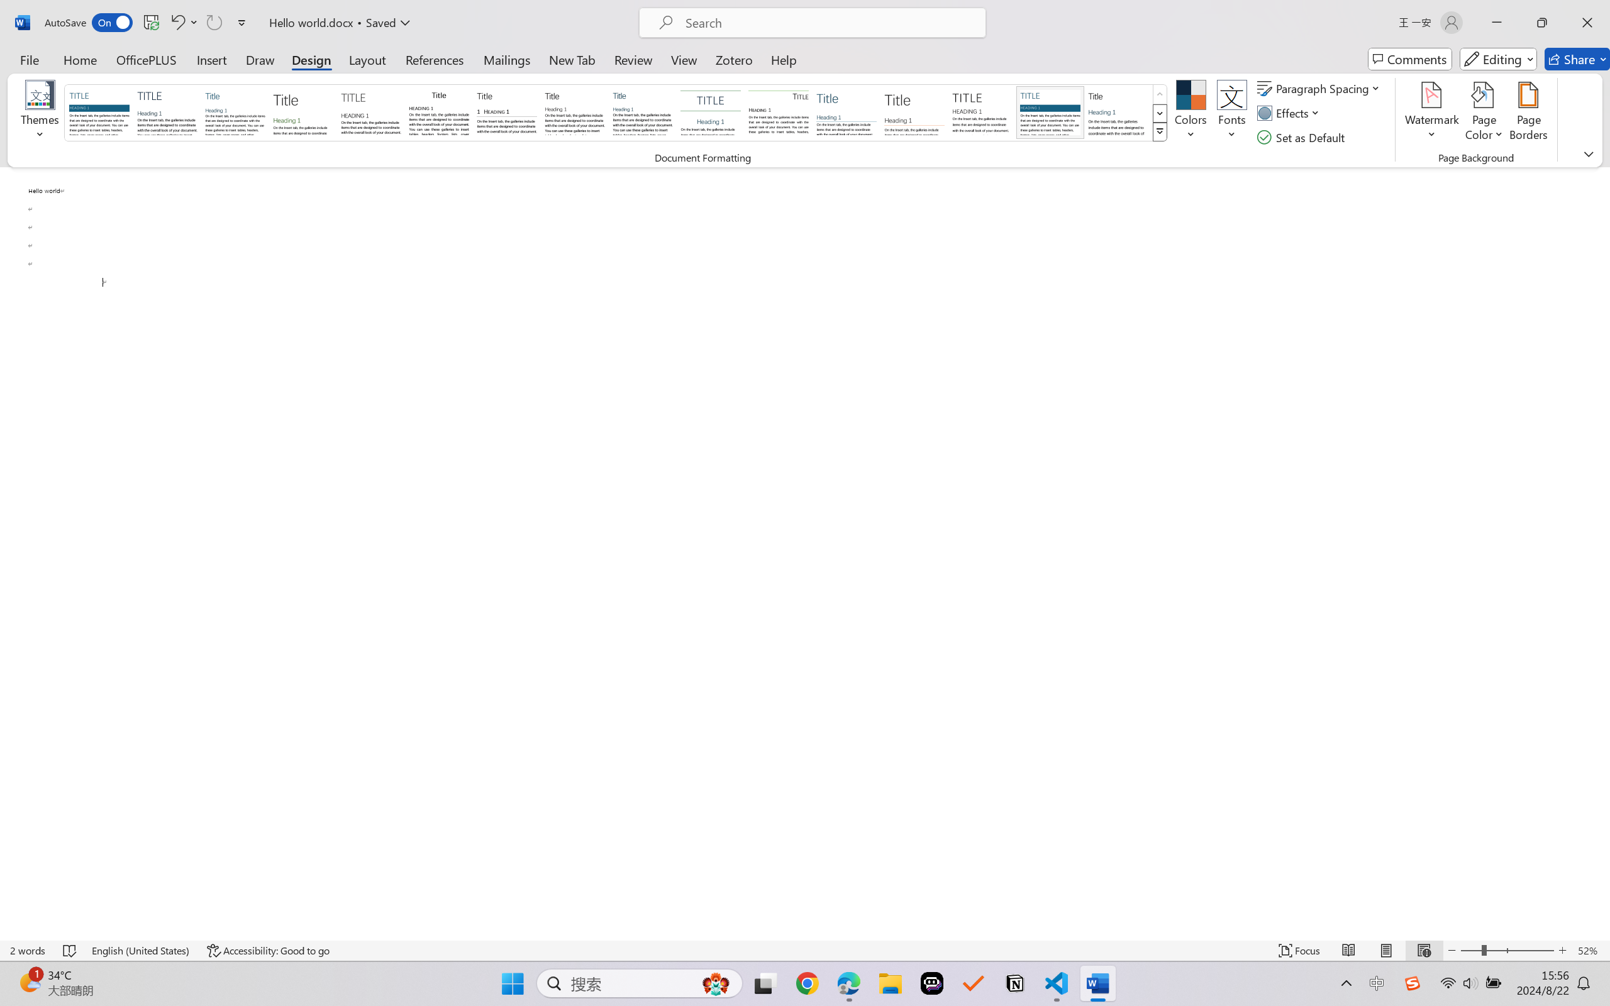  I want to click on Casual, so click(642, 112).